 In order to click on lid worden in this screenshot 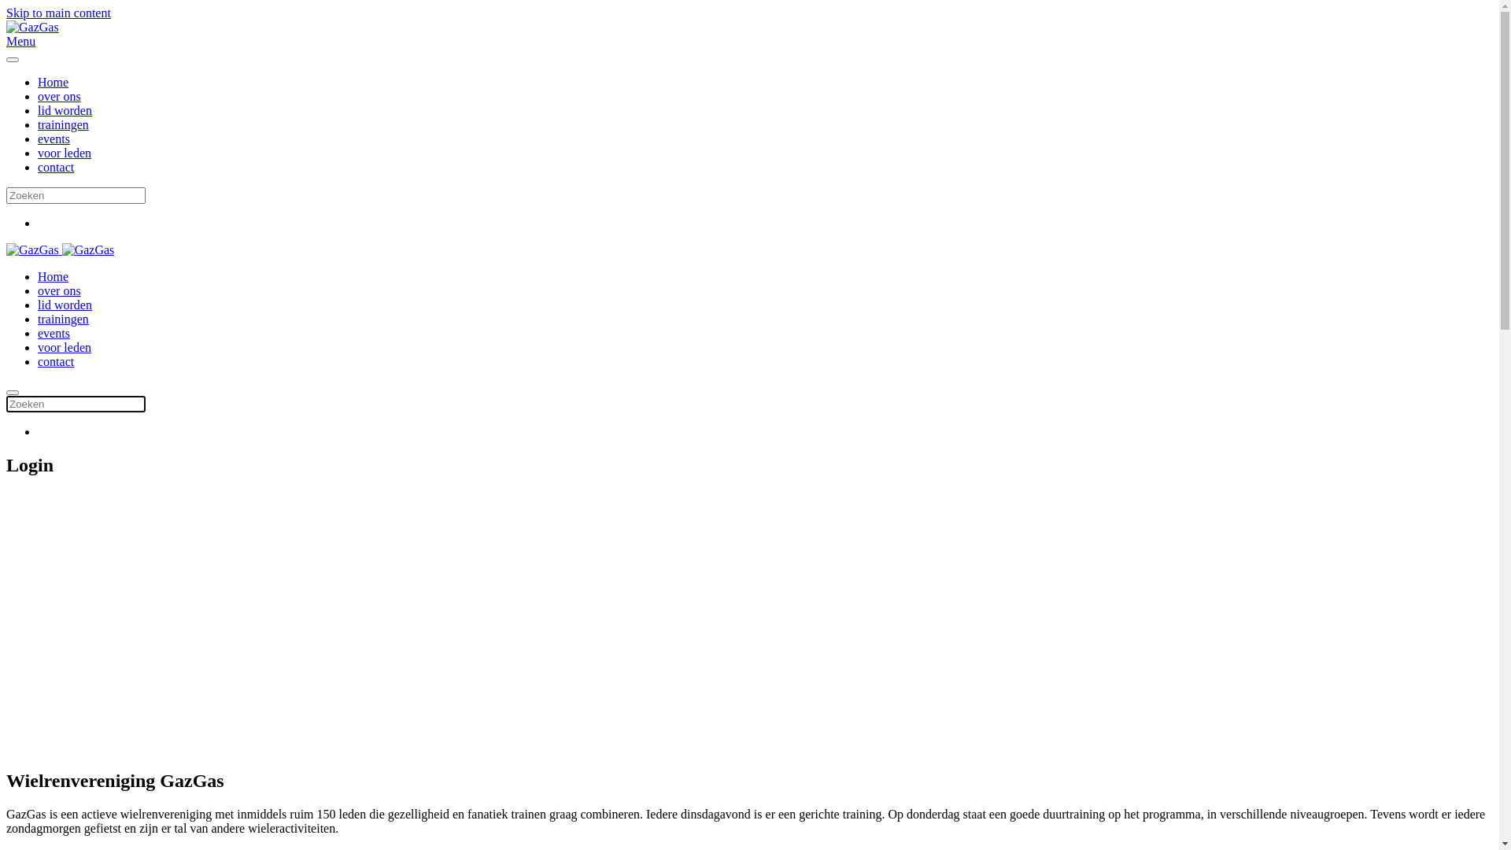, I will do `click(65, 110)`.